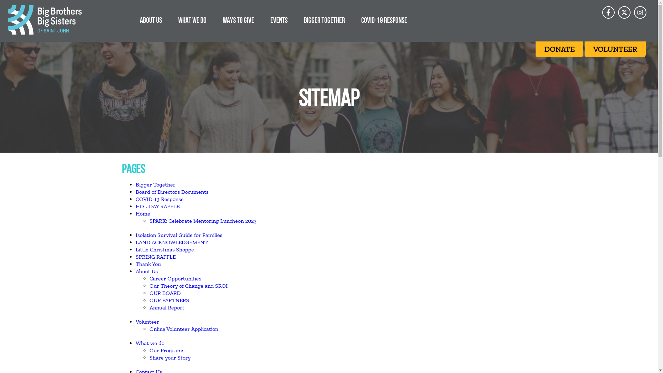 The image size is (663, 373). I want to click on HOLIDAY RAFFLE, so click(157, 207).